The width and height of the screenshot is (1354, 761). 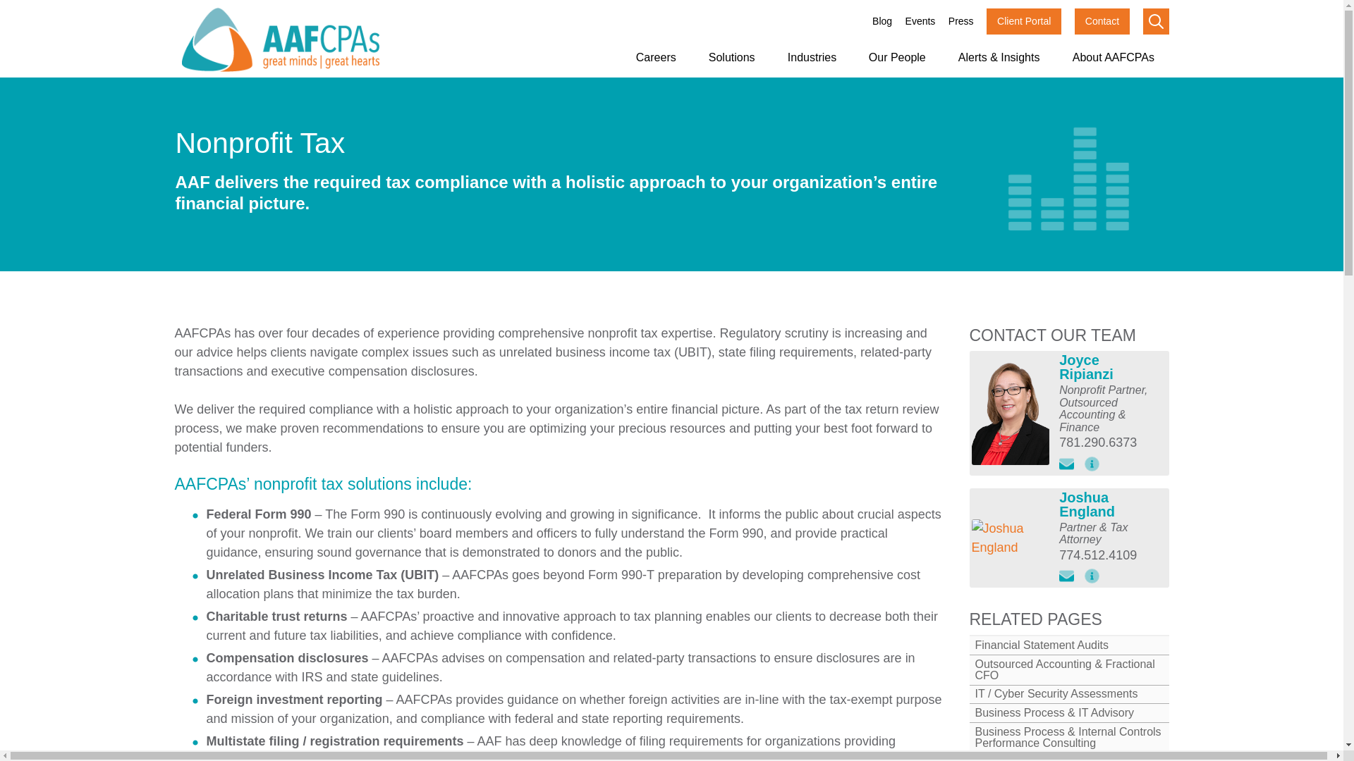 What do you see at coordinates (656, 58) in the screenshot?
I see `Careers` at bounding box center [656, 58].